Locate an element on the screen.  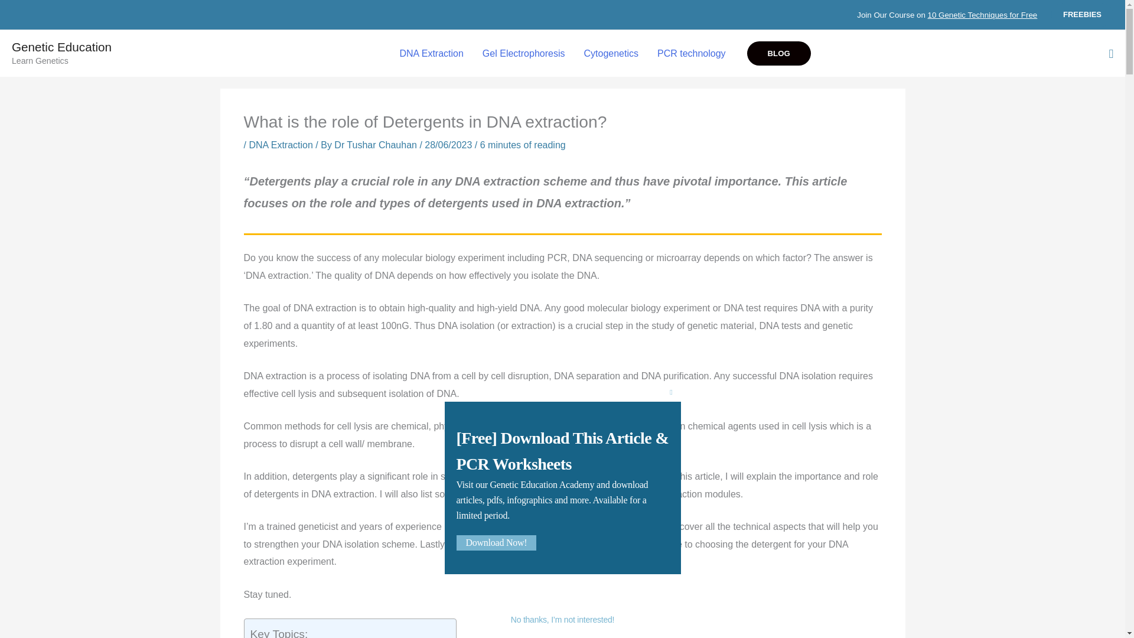
Cytogenetics is located at coordinates (611, 54).